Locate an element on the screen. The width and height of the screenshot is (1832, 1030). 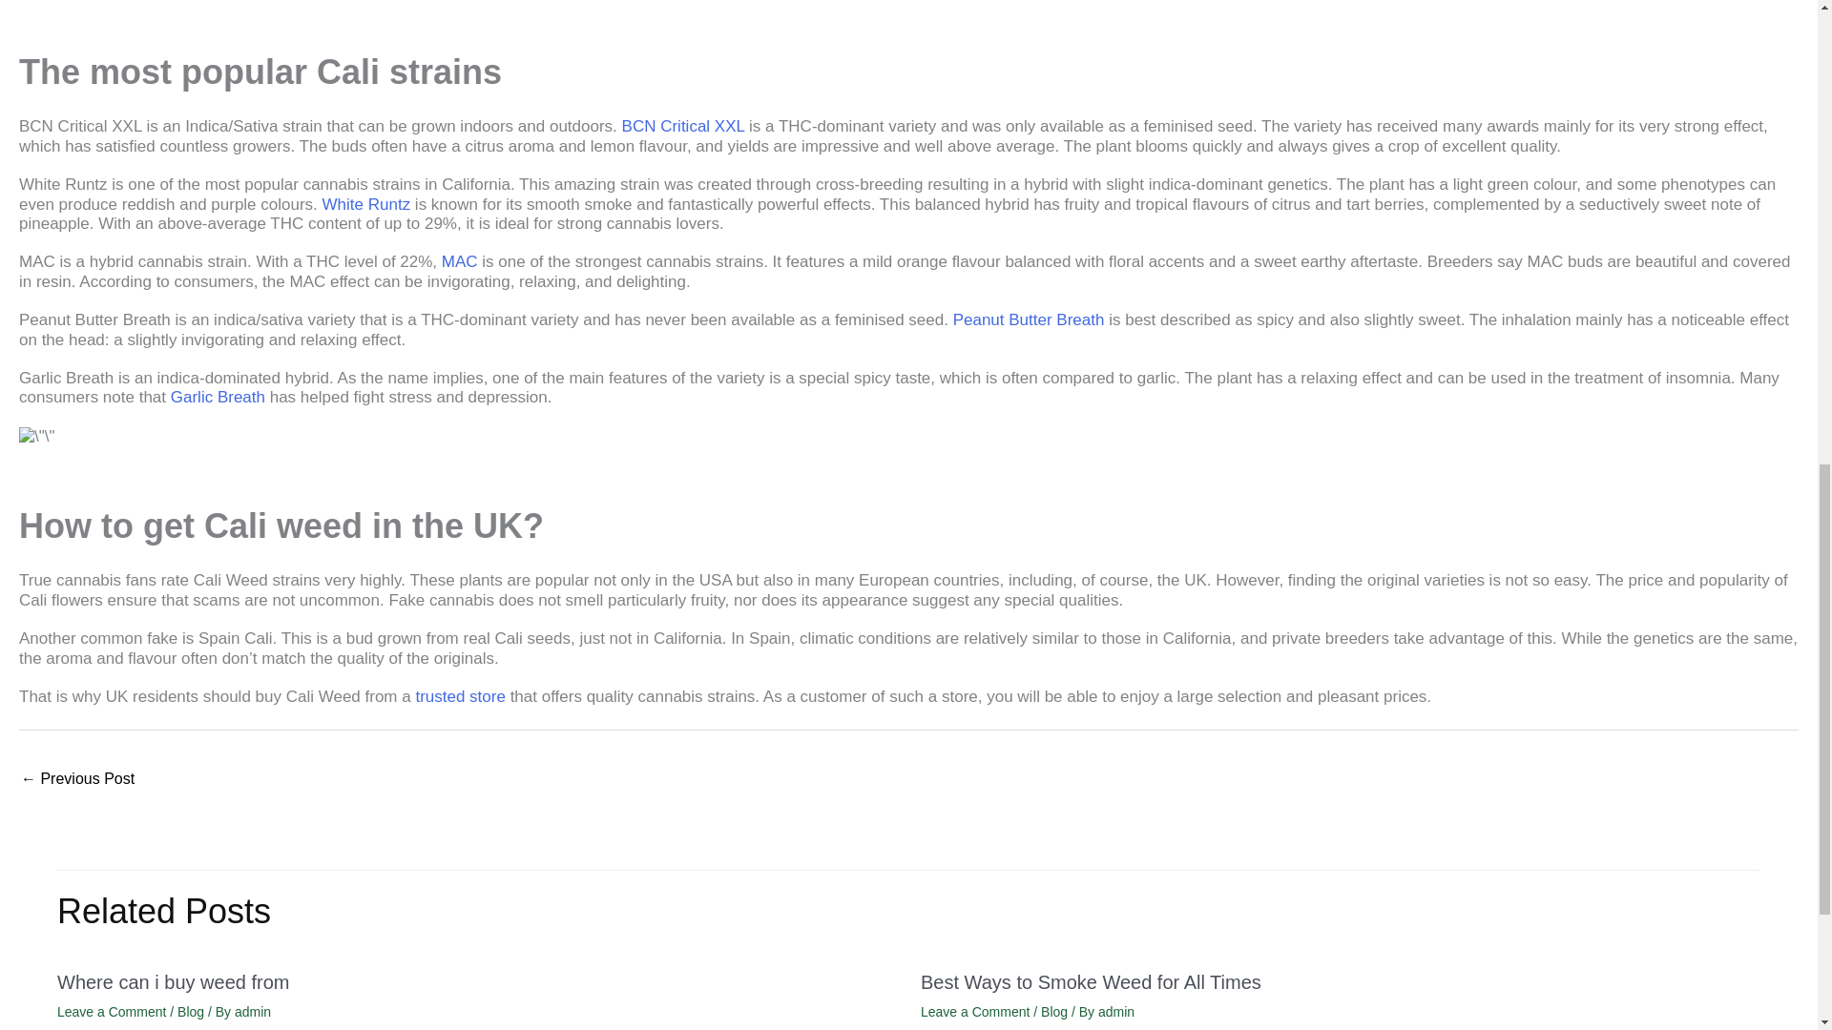
trusted store is located at coordinates (460, 696).